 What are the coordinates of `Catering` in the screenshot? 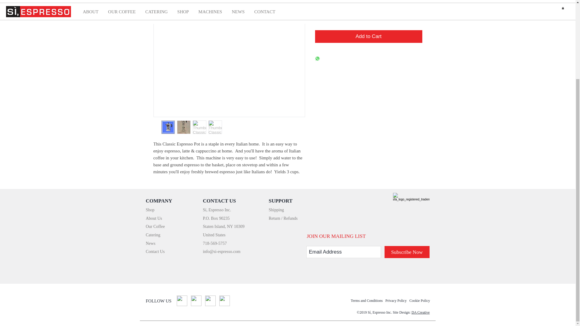 It's located at (153, 235).